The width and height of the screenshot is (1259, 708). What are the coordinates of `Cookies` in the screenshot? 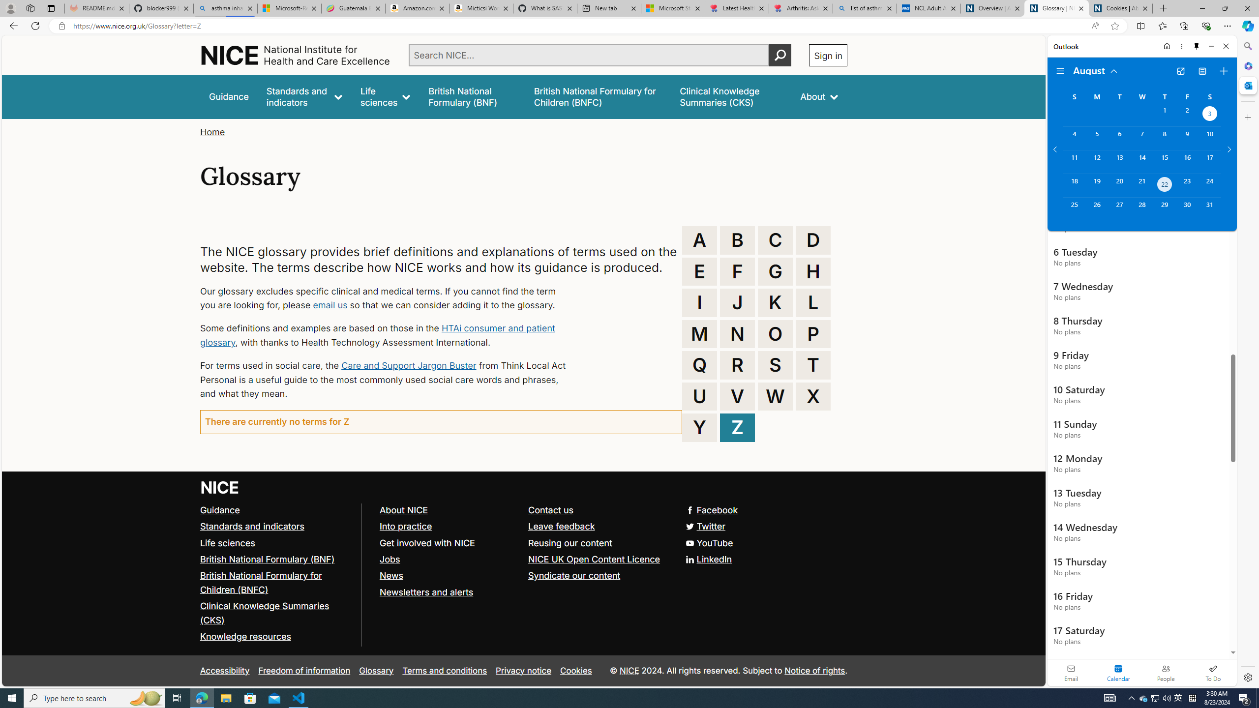 It's located at (576, 671).